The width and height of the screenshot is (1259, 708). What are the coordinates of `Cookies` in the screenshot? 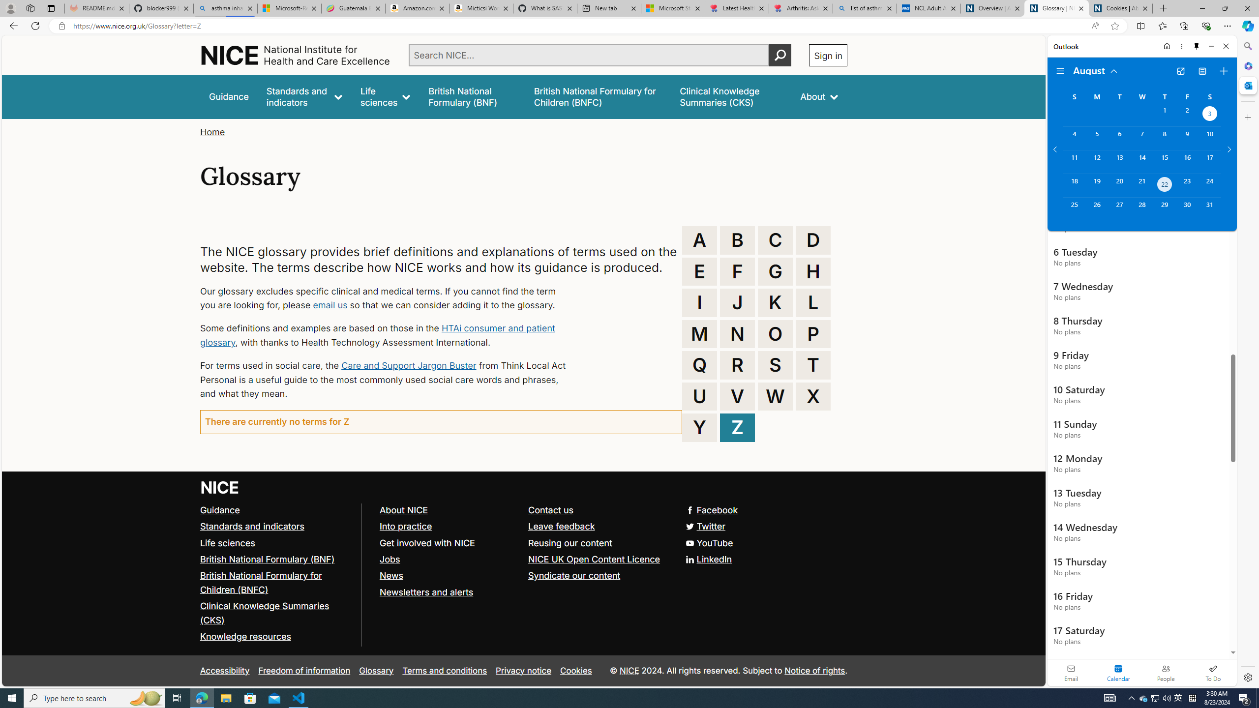 It's located at (576, 671).